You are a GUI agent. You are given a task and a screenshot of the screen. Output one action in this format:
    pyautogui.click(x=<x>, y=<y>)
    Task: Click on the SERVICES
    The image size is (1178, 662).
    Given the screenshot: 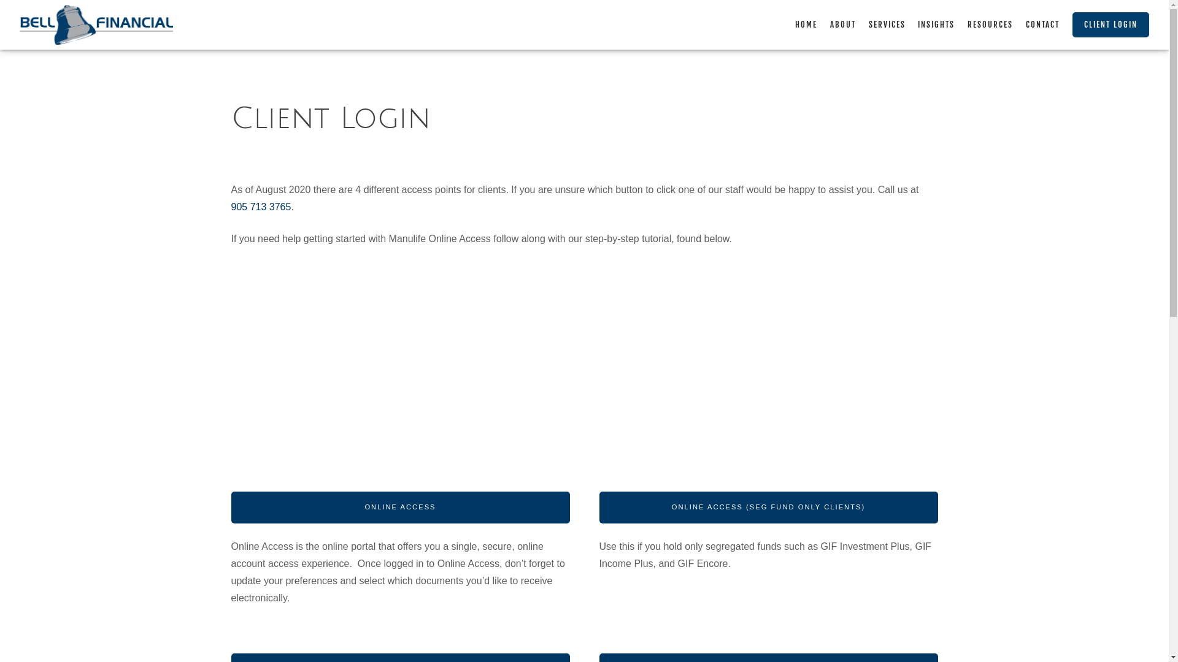 What is the action you would take?
    pyautogui.click(x=887, y=25)
    